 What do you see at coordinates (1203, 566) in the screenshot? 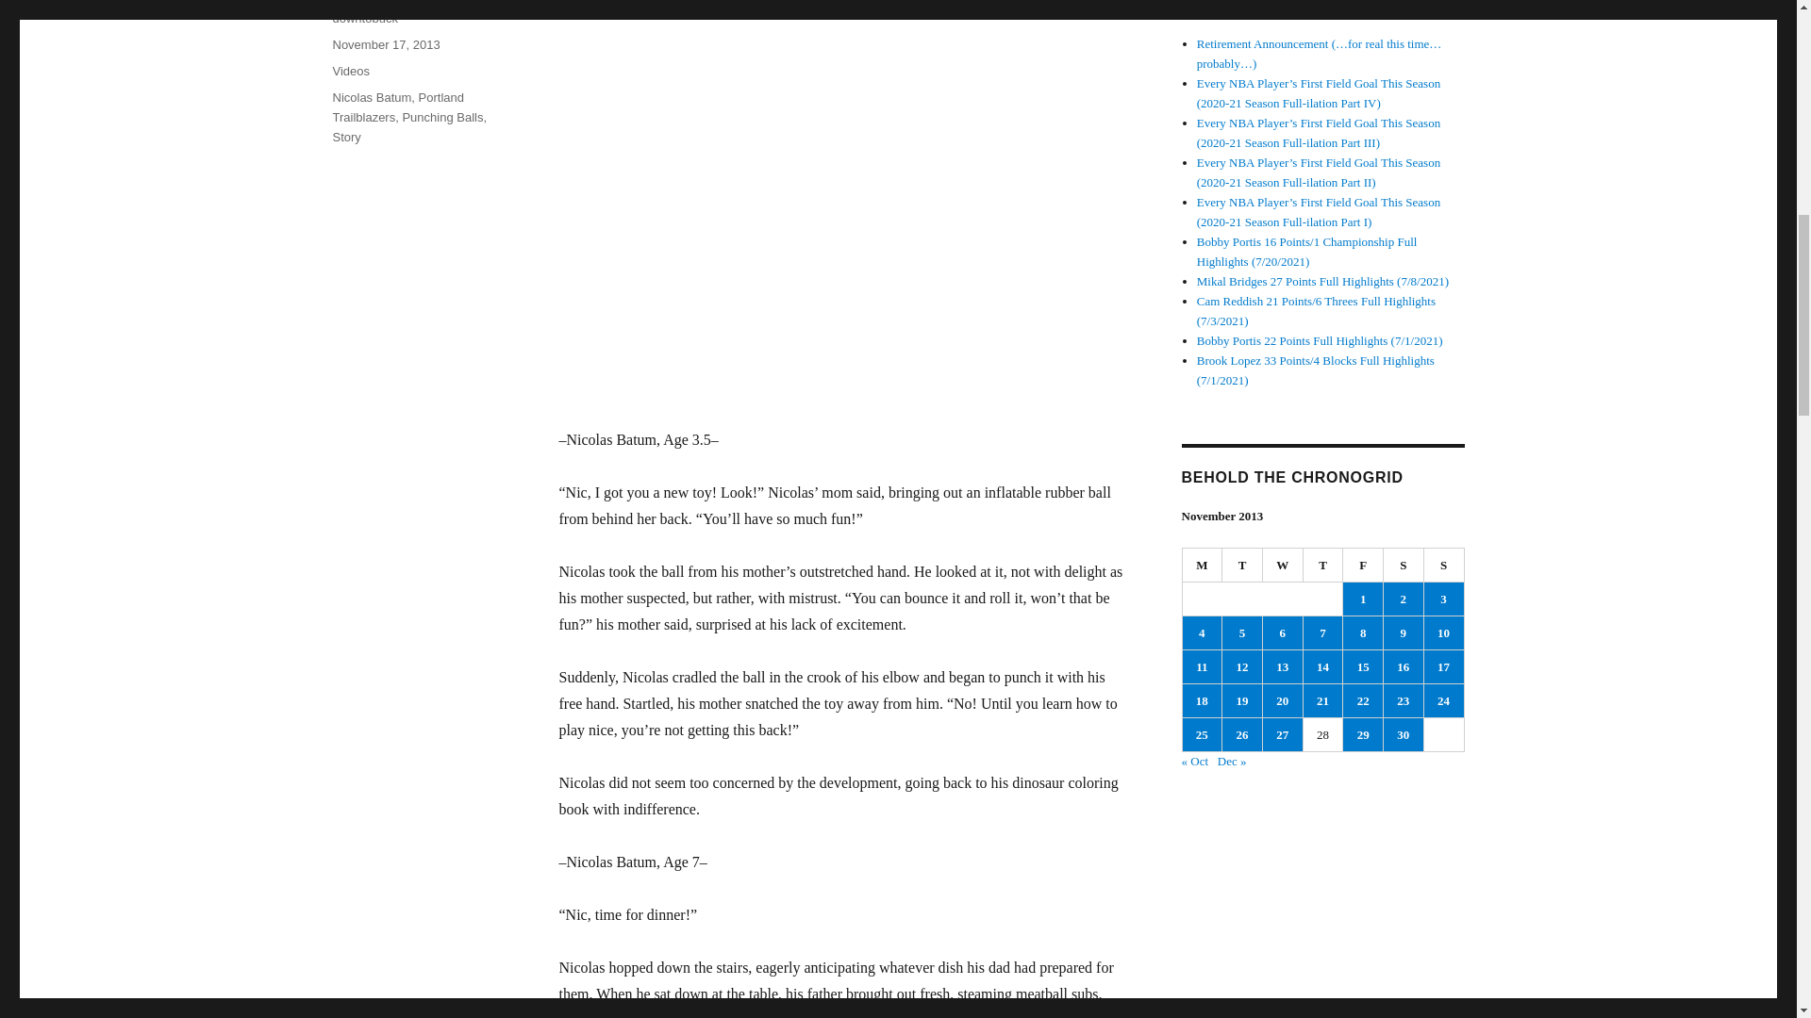
I see `Monday` at bounding box center [1203, 566].